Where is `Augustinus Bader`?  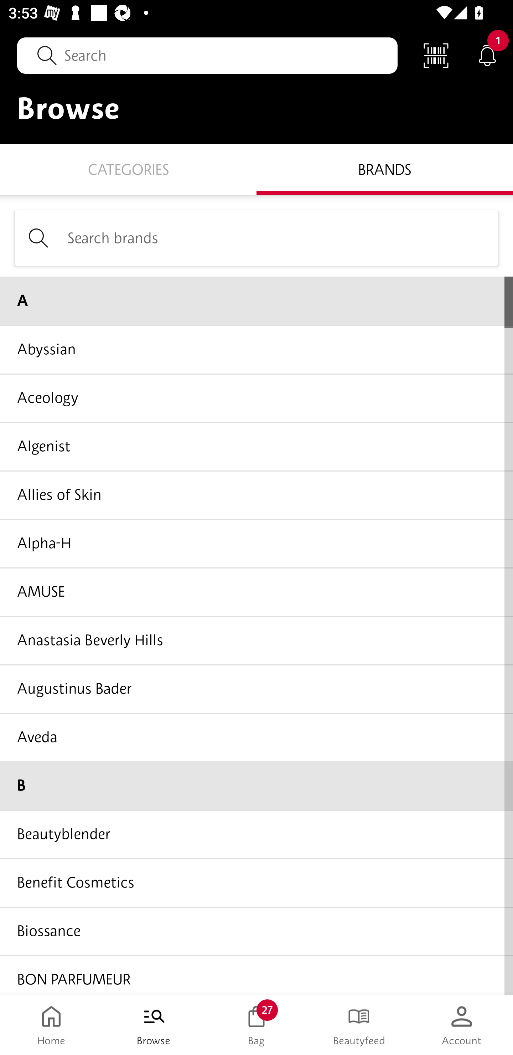 Augustinus Bader is located at coordinates (256, 689).